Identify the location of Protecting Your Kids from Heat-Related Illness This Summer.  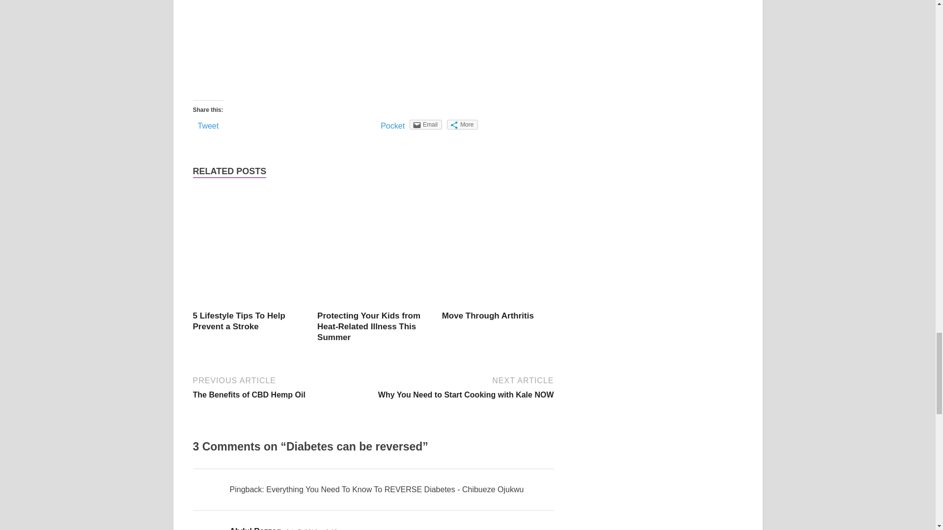
(368, 326).